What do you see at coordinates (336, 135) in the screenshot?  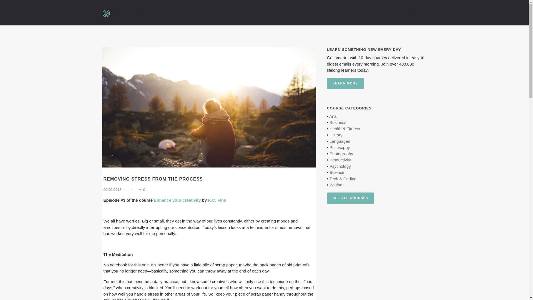 I see `History` at bounding box center [336, 135].